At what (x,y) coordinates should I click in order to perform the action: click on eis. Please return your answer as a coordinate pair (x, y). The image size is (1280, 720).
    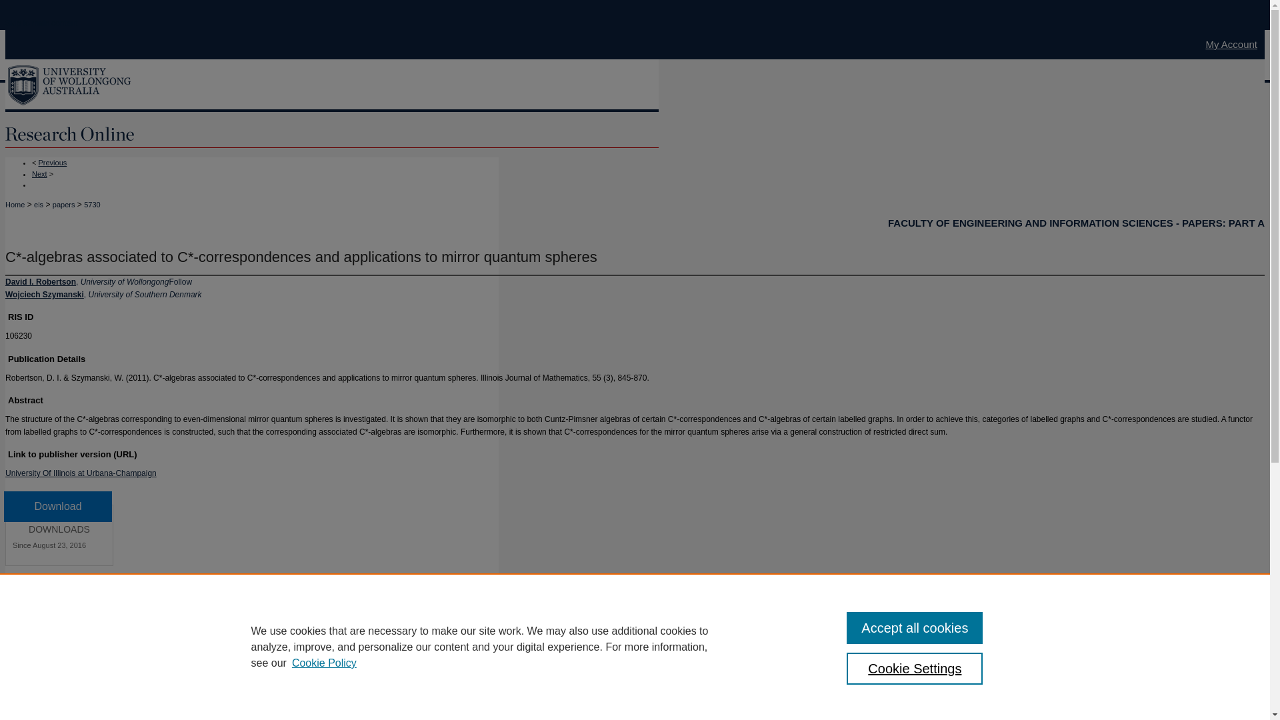
    Looking at the image, I should click on (39, 204).